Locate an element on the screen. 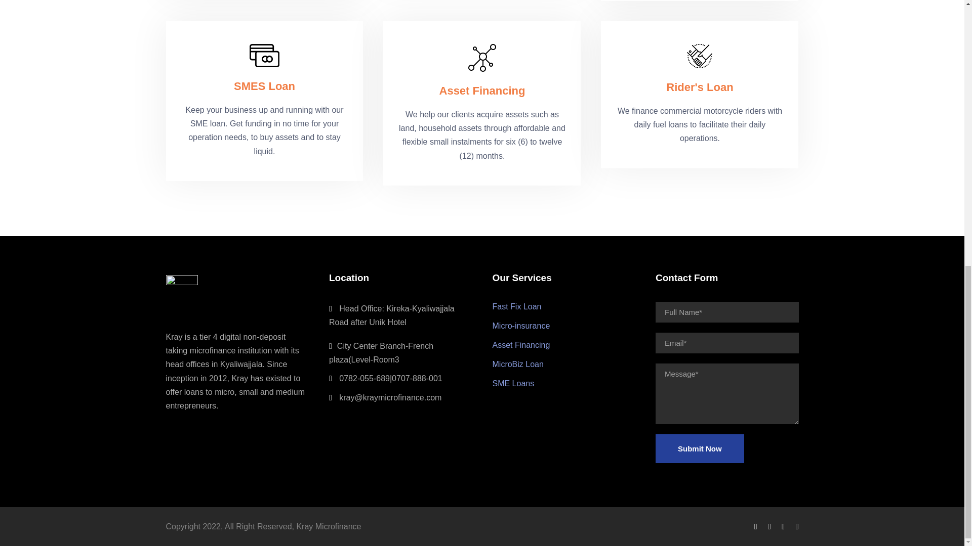 The image size is (972, 546). service-icon-3 is located at coordinates (482, 58).